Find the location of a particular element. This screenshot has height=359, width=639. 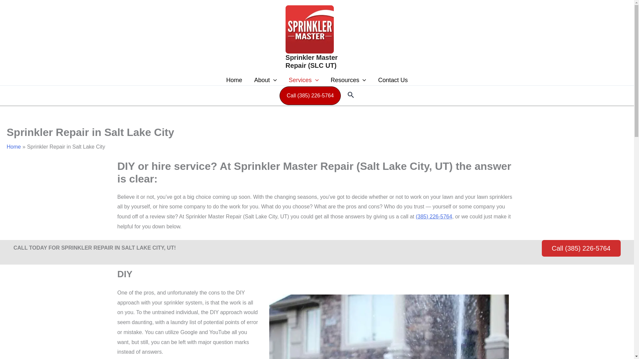

About is located at coordinates (266, 80).